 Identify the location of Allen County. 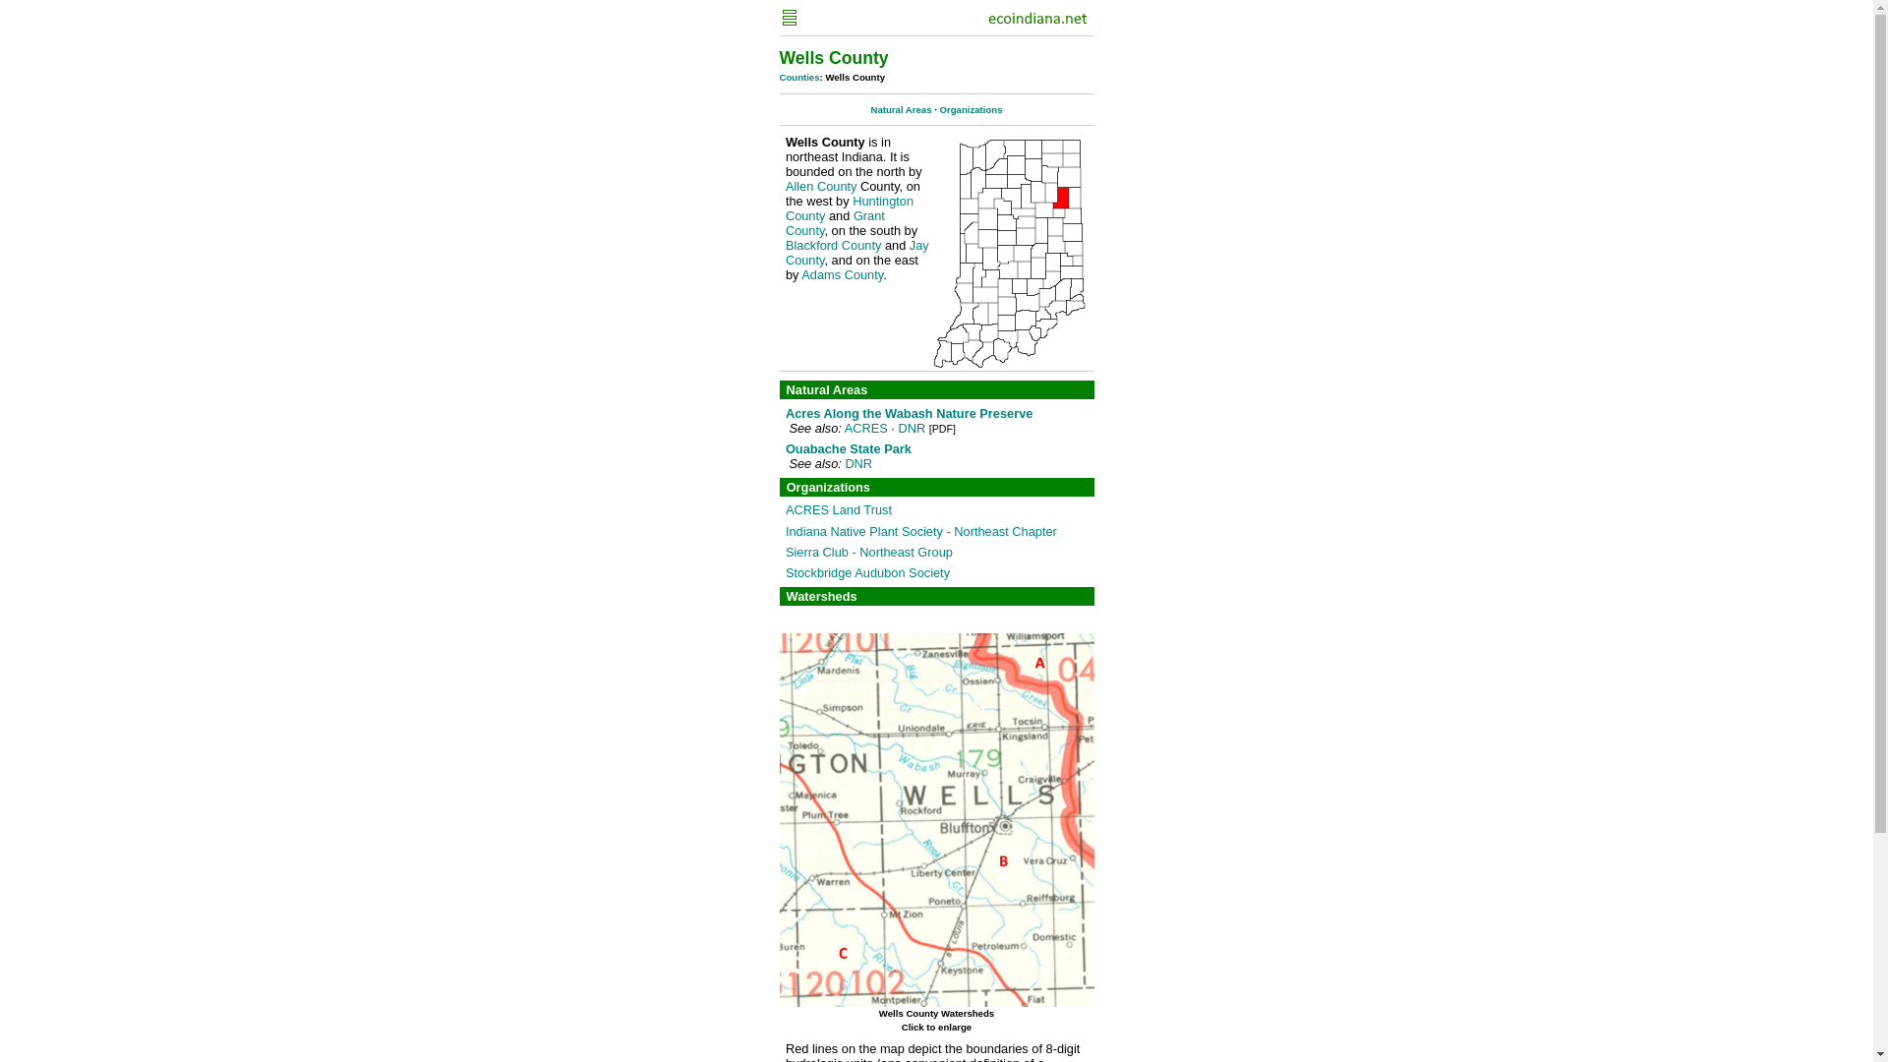
(820, 186).